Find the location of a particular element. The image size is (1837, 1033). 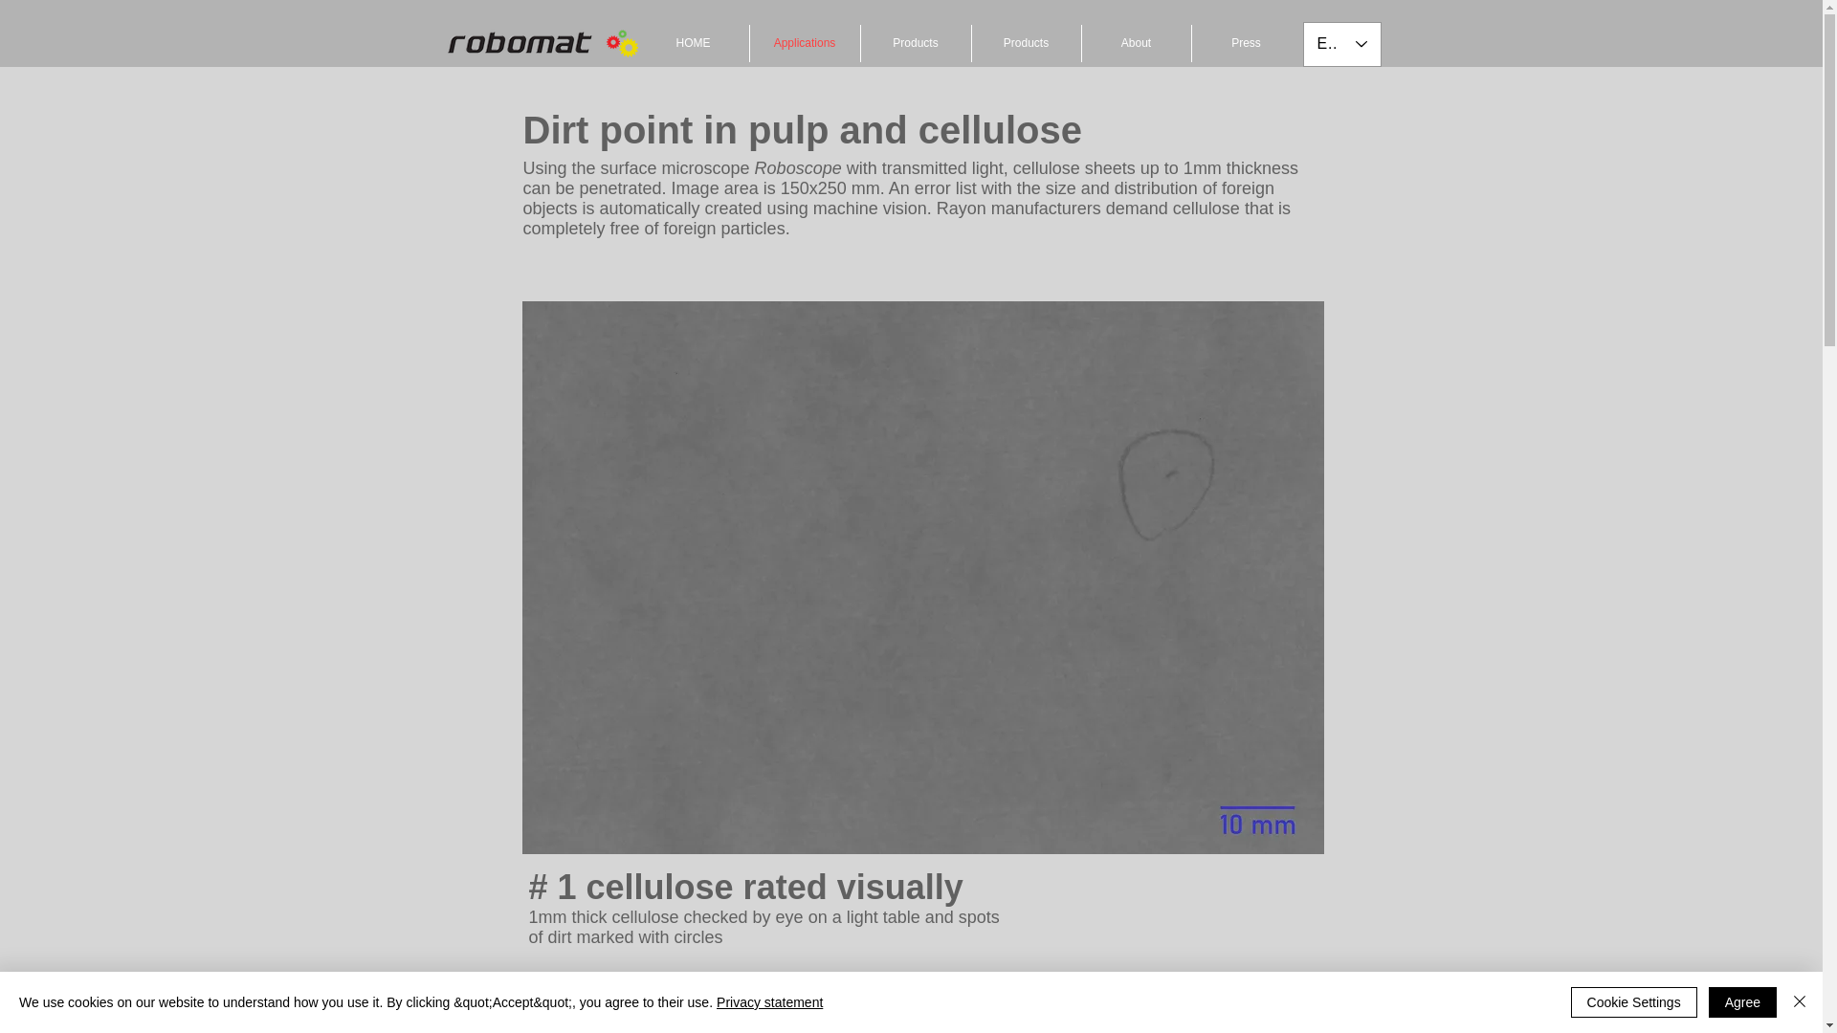

Privacy statement is located at coordinates (769, 1002).